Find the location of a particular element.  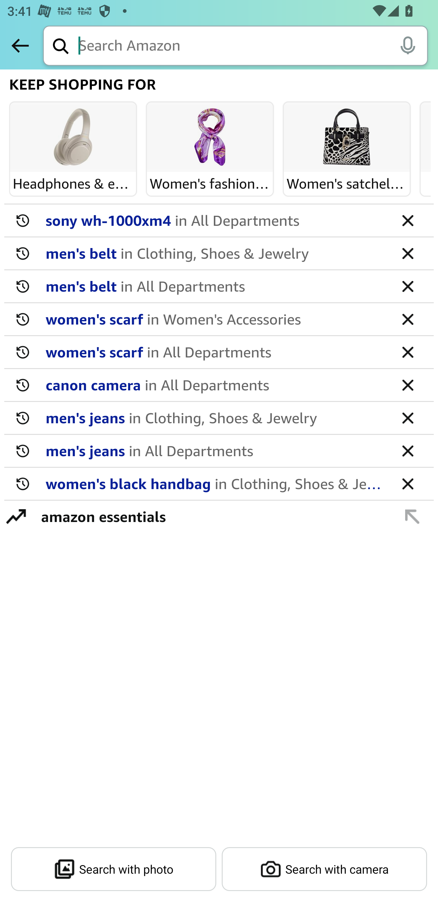

Alexa is located at coordinates (408, 45).